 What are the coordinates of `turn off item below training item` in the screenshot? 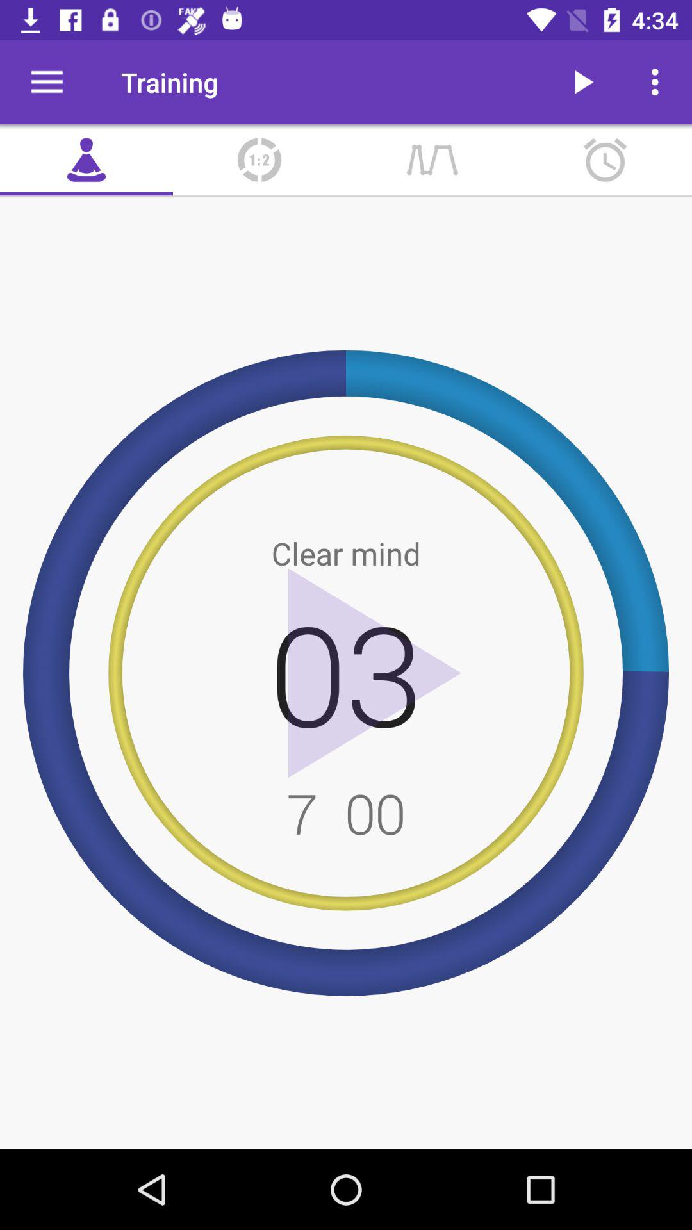 It's located at (259, 160).